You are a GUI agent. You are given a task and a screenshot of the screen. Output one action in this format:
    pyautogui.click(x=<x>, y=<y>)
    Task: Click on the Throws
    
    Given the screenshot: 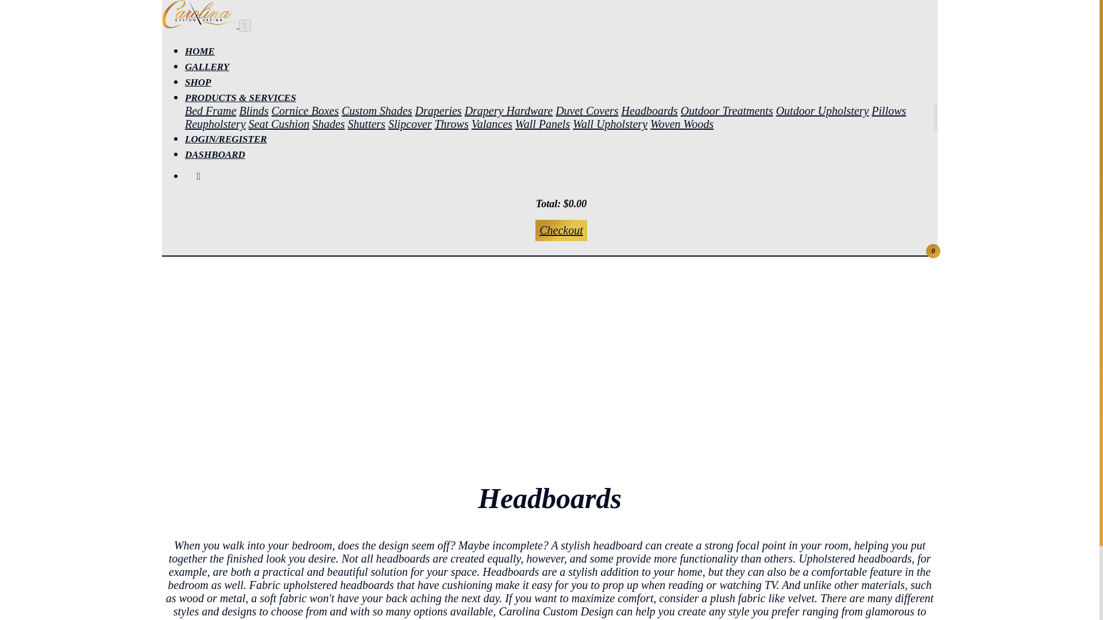 What is the action you would take?
    pyautogui.click(x=451, y=123)
    